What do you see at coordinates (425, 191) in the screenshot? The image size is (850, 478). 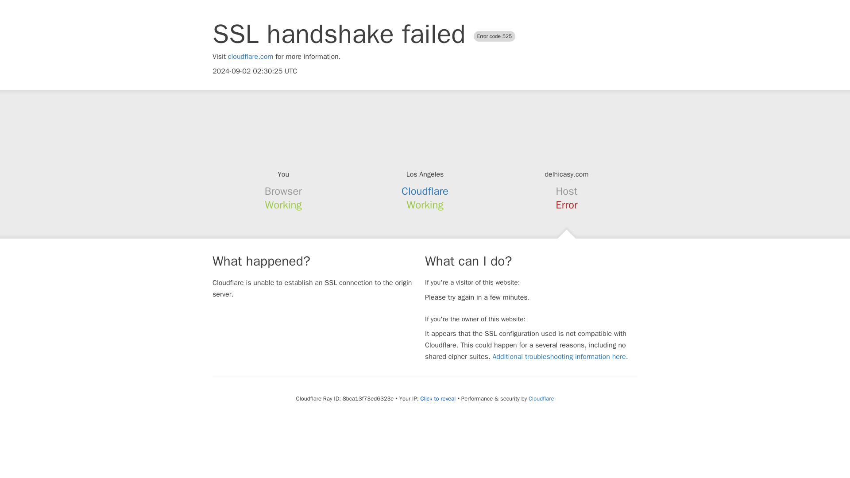 I see `Cloudflare` at bounding box center [425, 191].